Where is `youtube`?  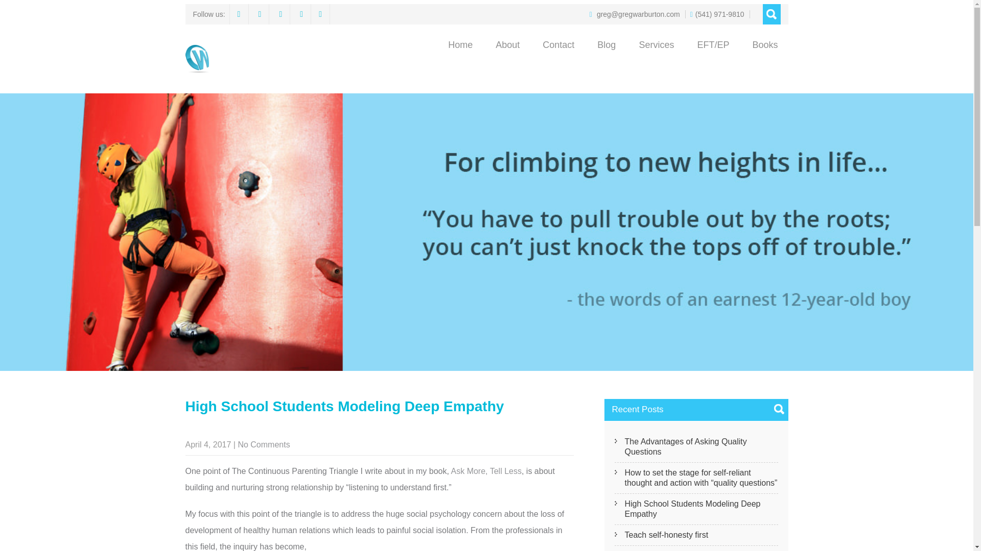 youtube is located at coordinates (281, 14).